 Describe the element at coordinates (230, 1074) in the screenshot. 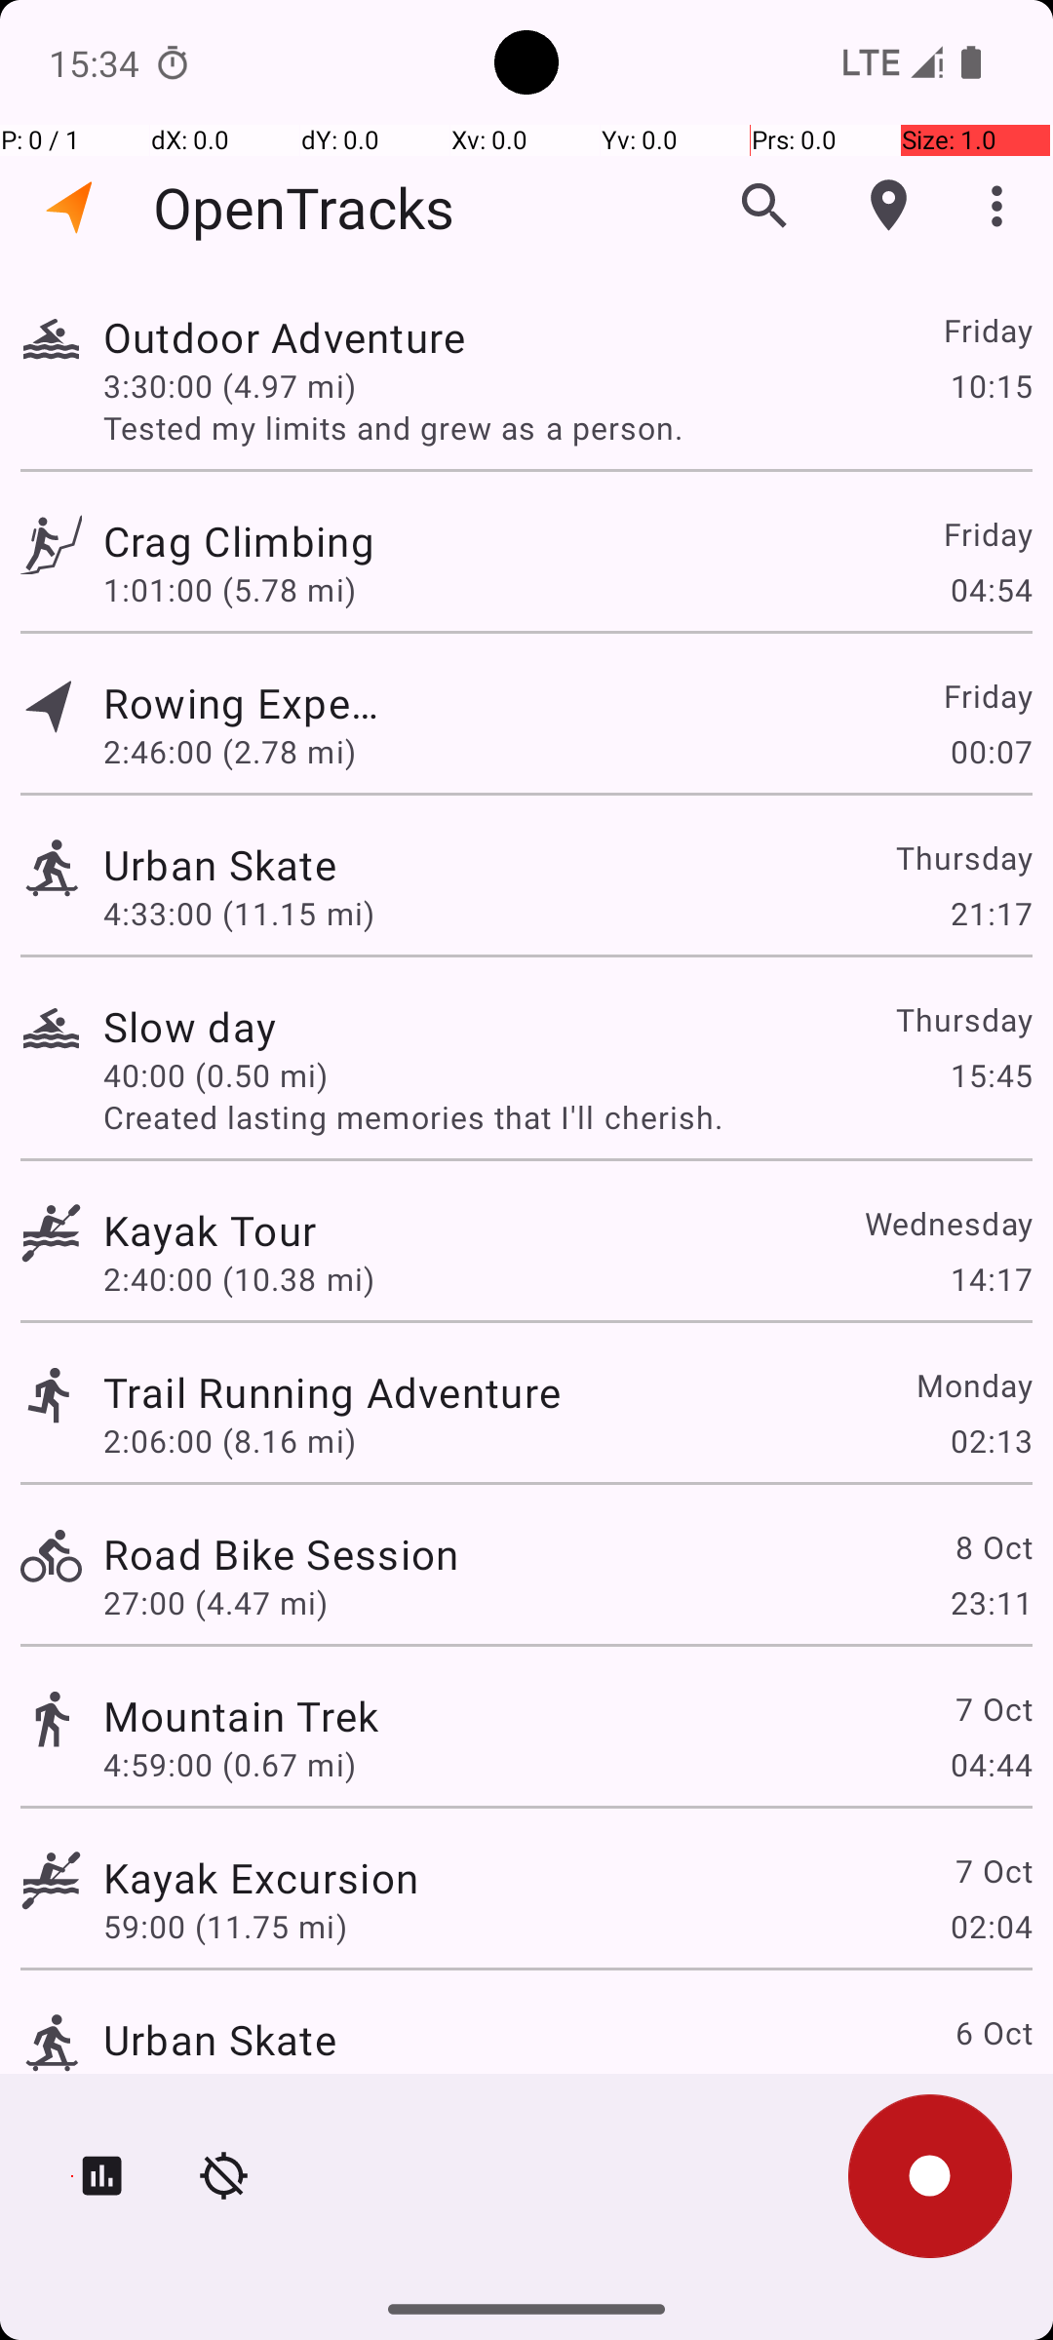

I see `40:00 (0.50 mi)` at that location.